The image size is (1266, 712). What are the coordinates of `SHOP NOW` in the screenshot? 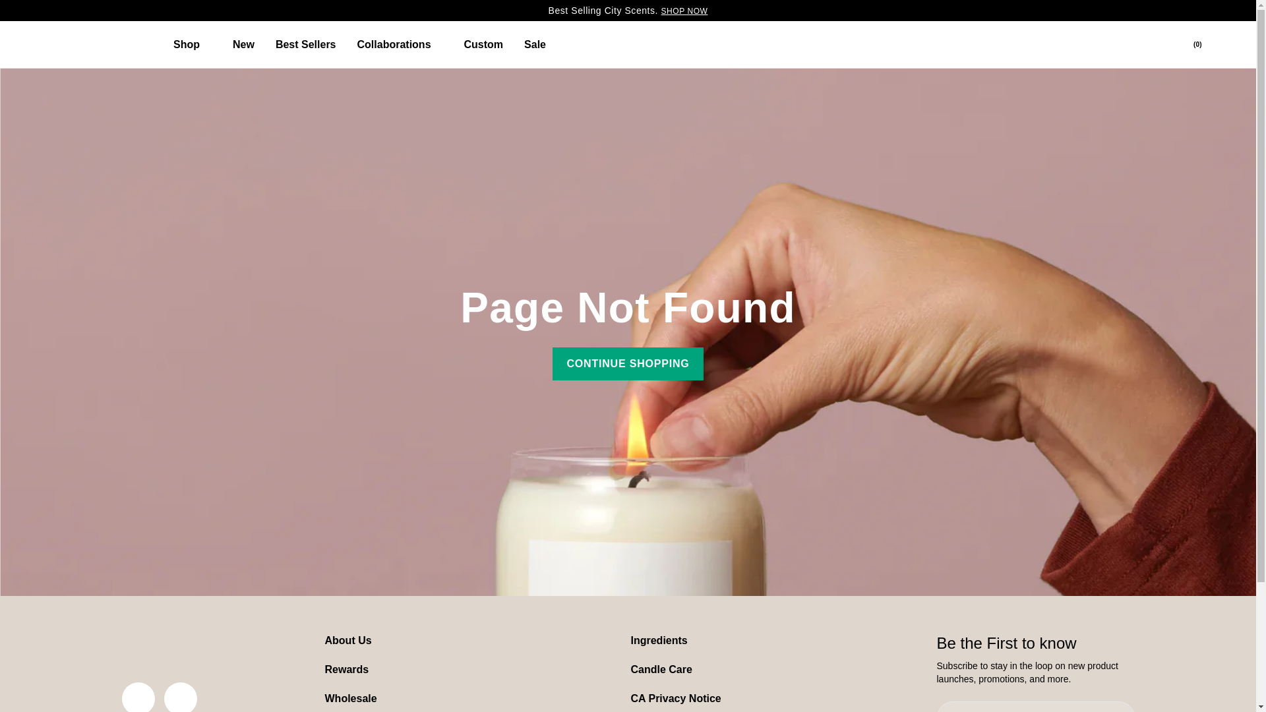 It's located at (684, 11).